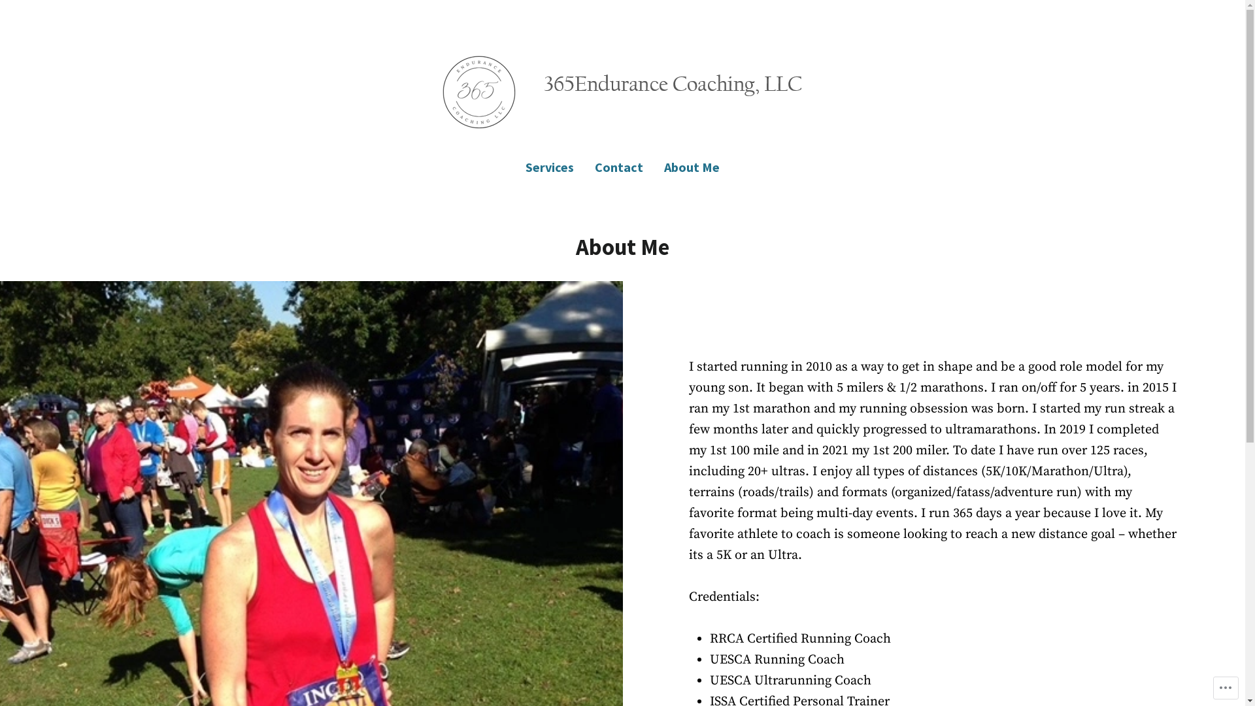 Image resolution: width=1255 pixels, height=706 pixels. I want to click on Contact, so click(619, 167).